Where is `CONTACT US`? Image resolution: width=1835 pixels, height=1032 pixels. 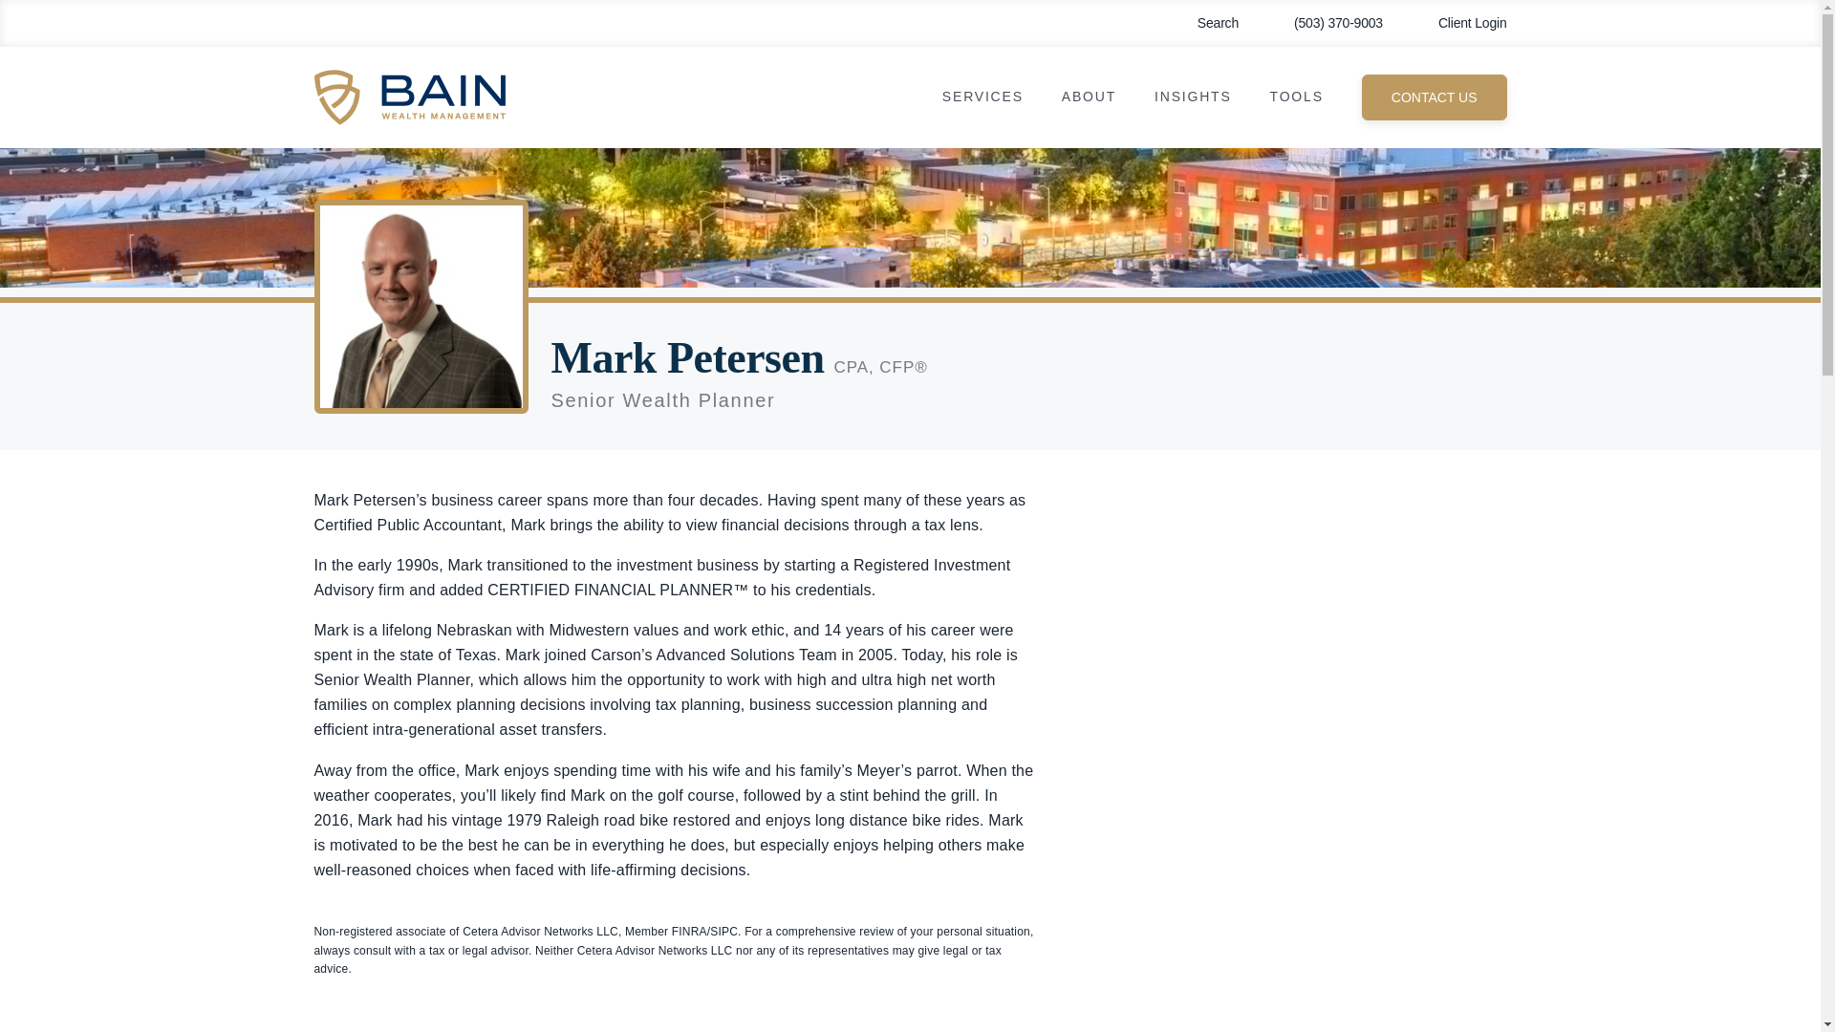 CONTACT US is located at coordinates (1434, 97).